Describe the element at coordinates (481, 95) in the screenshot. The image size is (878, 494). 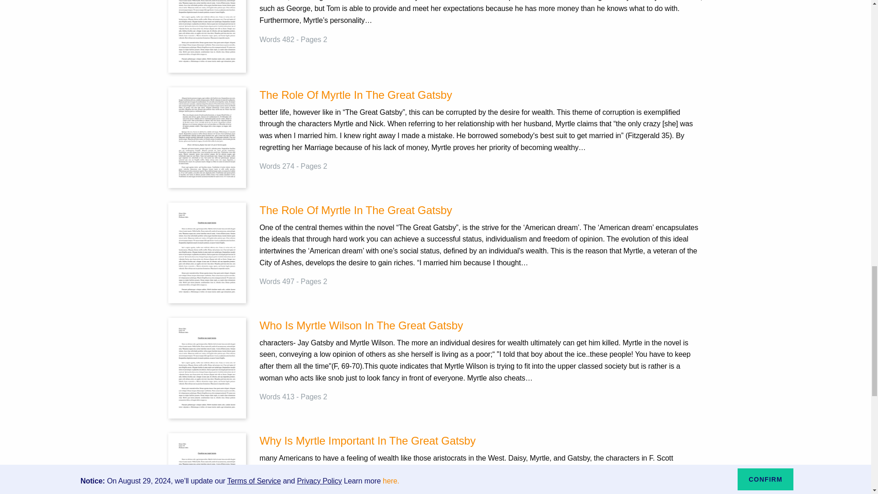
I see `The Role Of Myrtle In The Great Gatsby` at that location.